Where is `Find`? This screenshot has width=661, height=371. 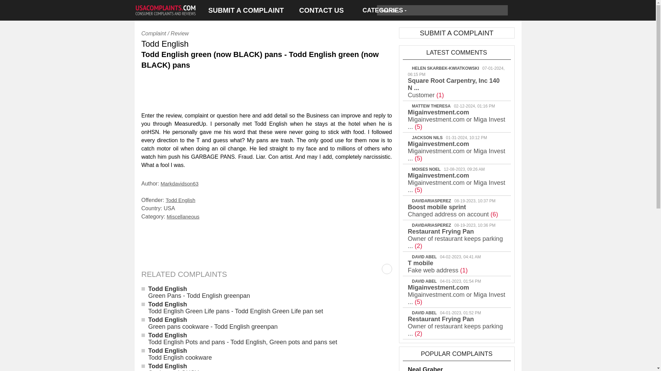 Find is located at coordinates (502, 10).